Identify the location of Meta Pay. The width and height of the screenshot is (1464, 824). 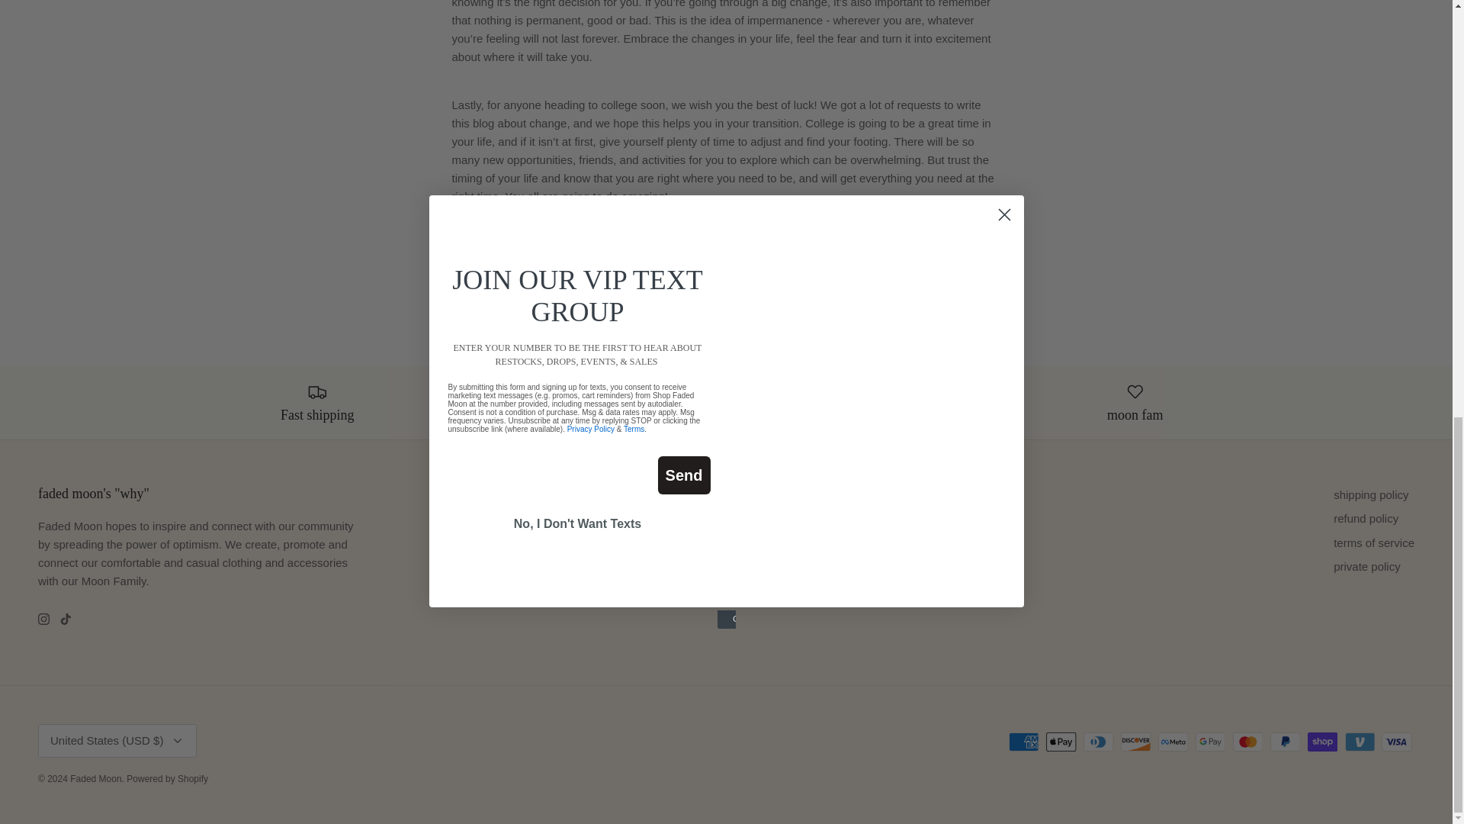
(1173, 742).